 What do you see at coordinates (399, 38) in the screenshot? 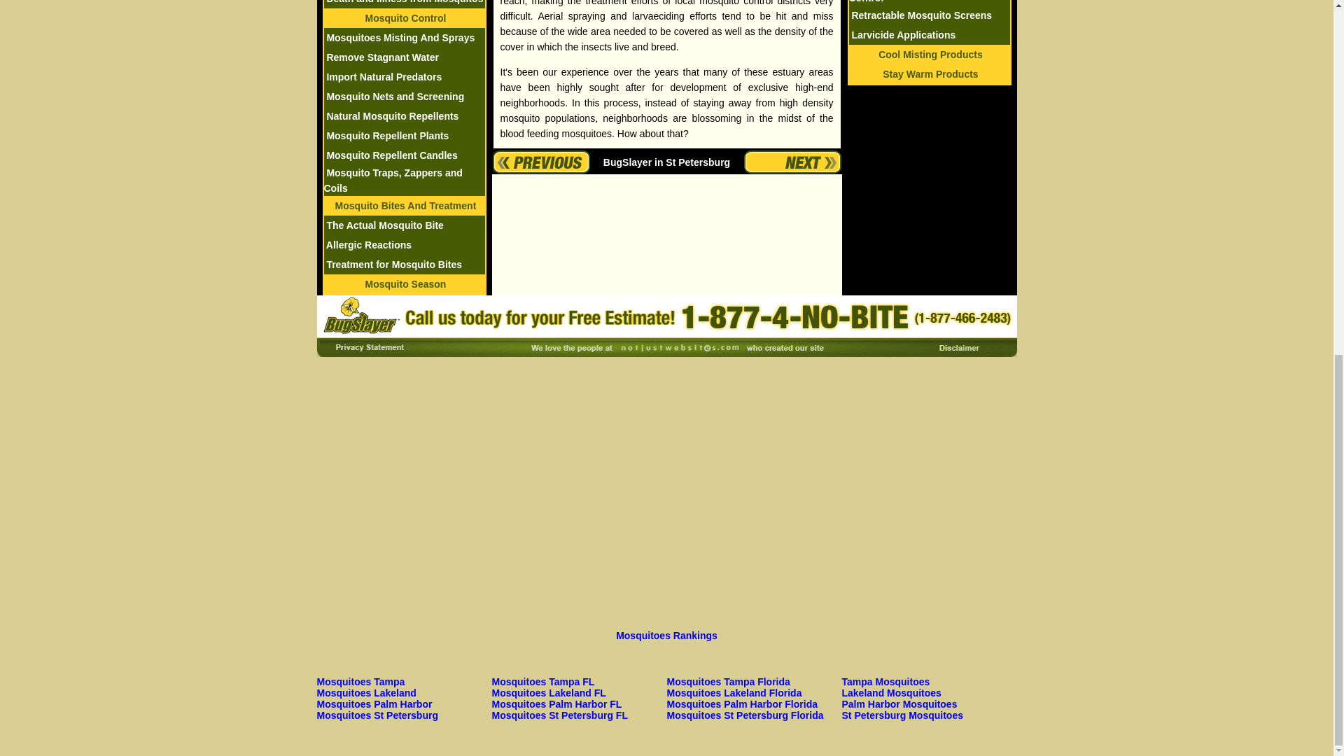
I see ` Mosquitoes Misting And Sprays` at bounding box center [399, 38].